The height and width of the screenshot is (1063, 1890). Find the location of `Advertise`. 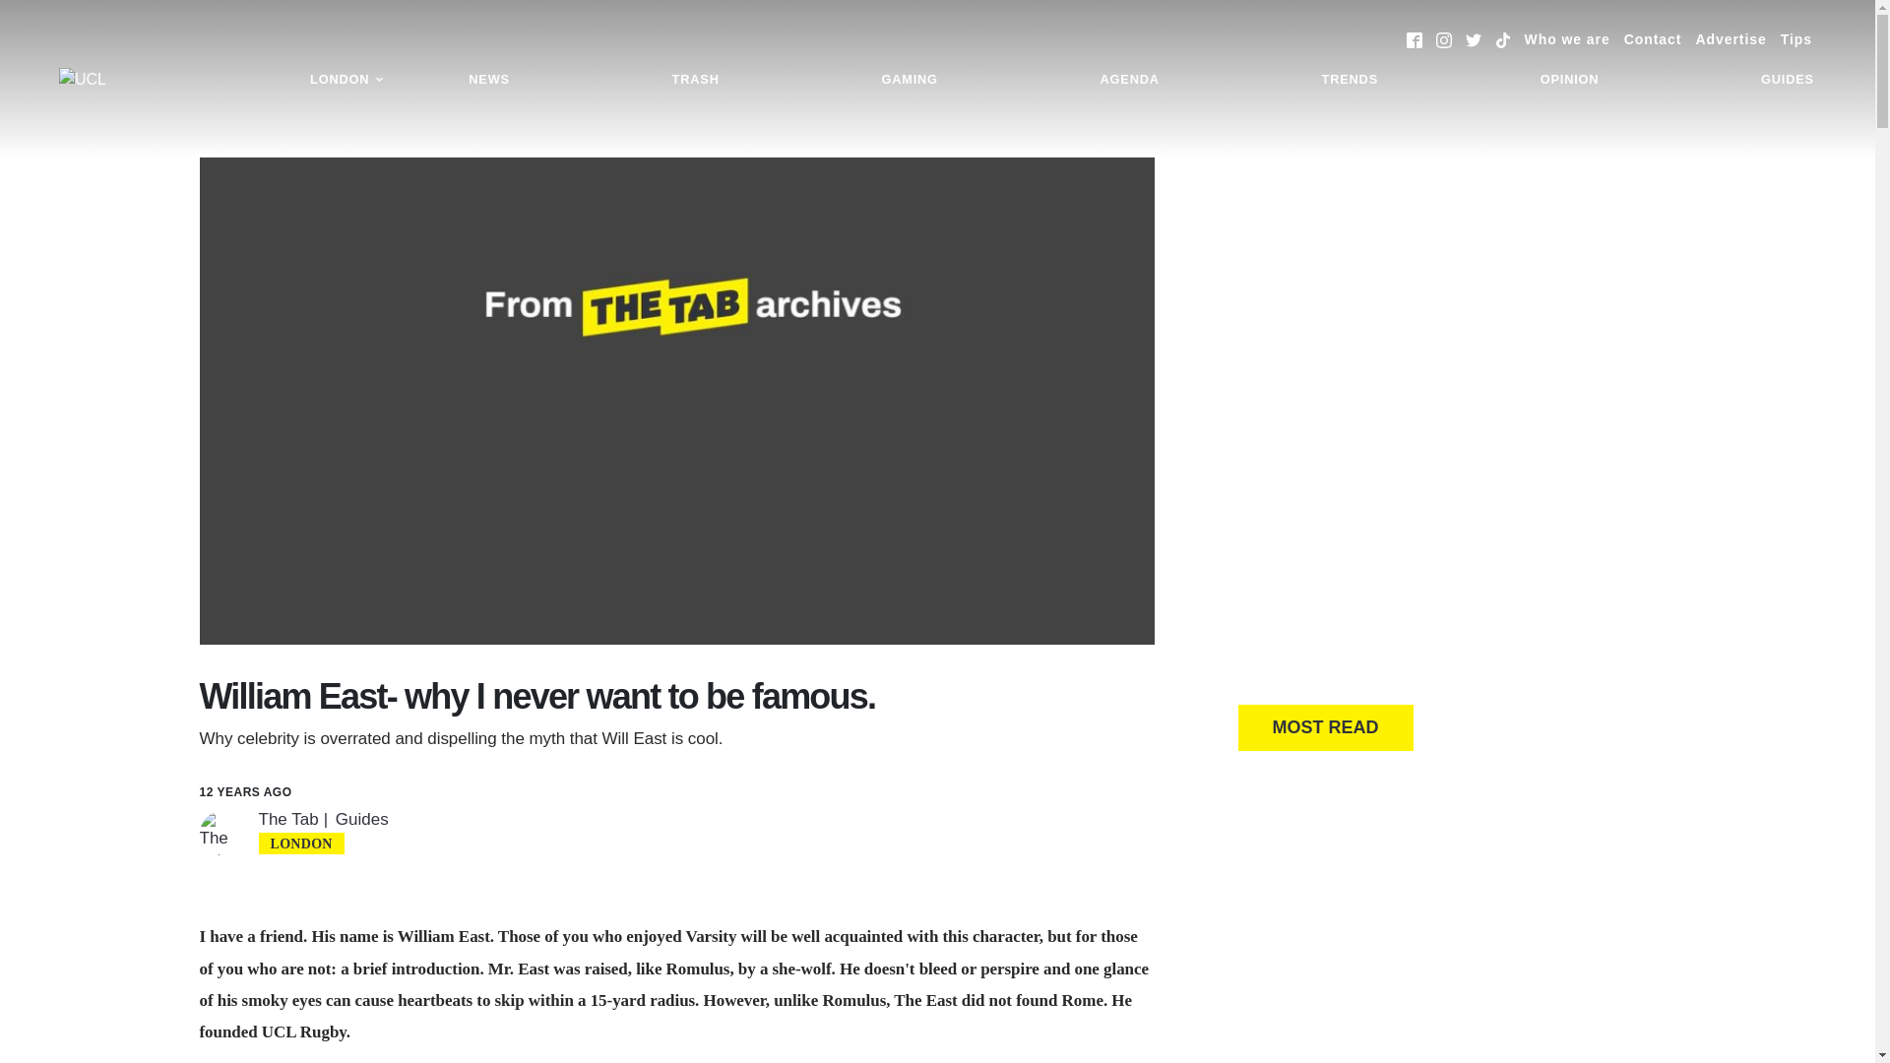

Advertise is located at coordinates (1731, 39).